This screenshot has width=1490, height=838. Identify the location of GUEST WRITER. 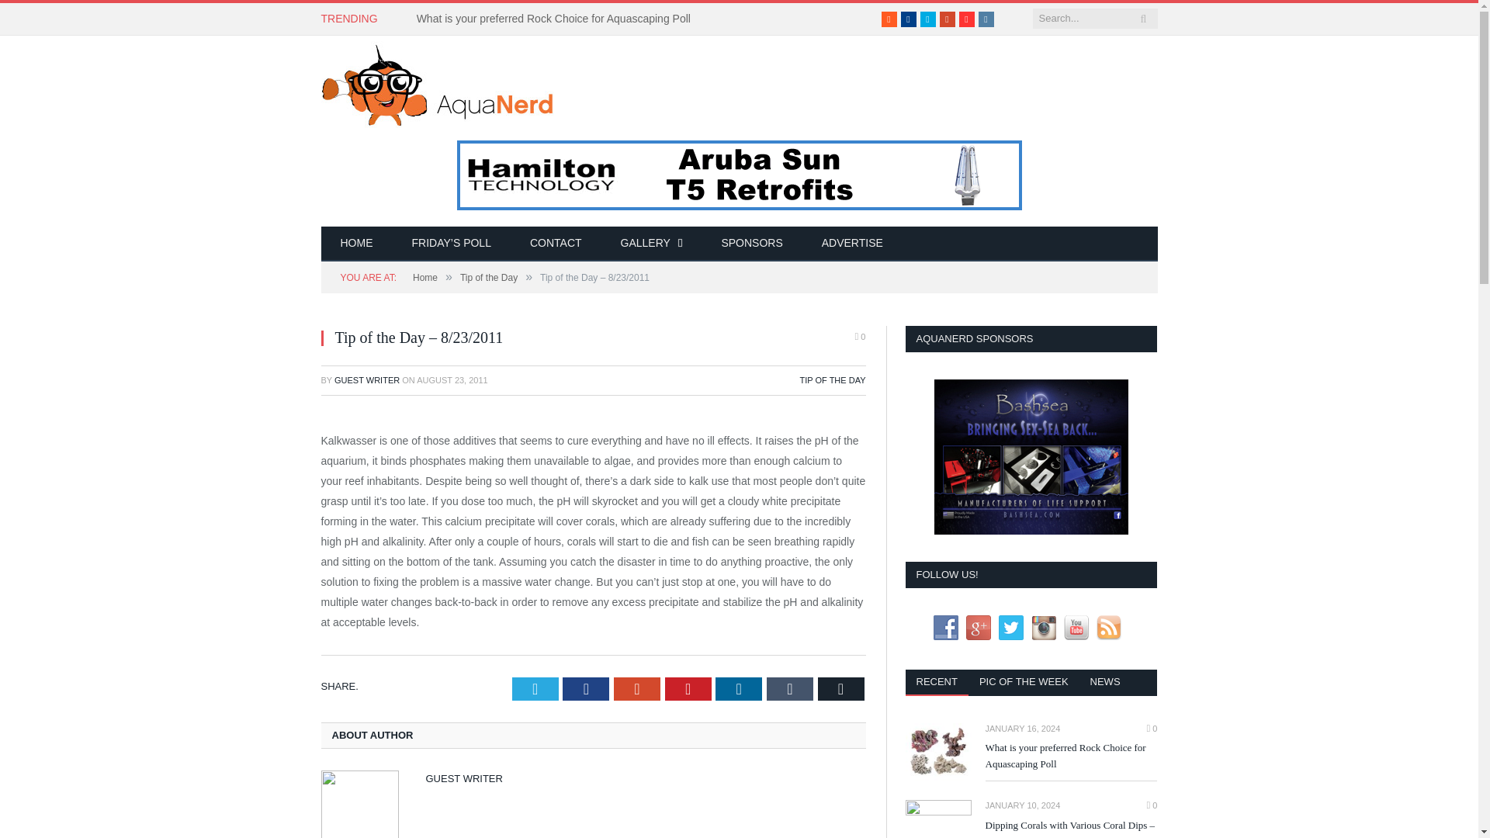
(366, 379).